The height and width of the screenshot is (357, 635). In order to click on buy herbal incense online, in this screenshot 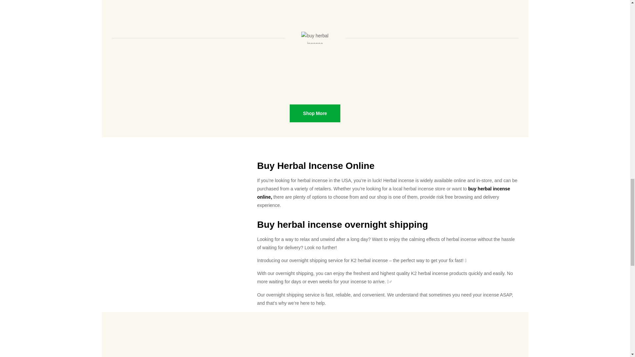, I will do `click(383, 192)`.